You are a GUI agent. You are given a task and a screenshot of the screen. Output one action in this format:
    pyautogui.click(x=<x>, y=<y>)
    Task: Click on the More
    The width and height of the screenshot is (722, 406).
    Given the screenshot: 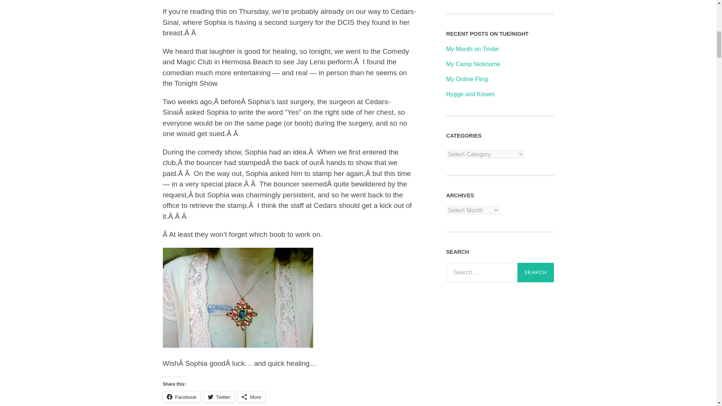 What is the action you would take?
    pyautogui.click(x=251, y=397)
    